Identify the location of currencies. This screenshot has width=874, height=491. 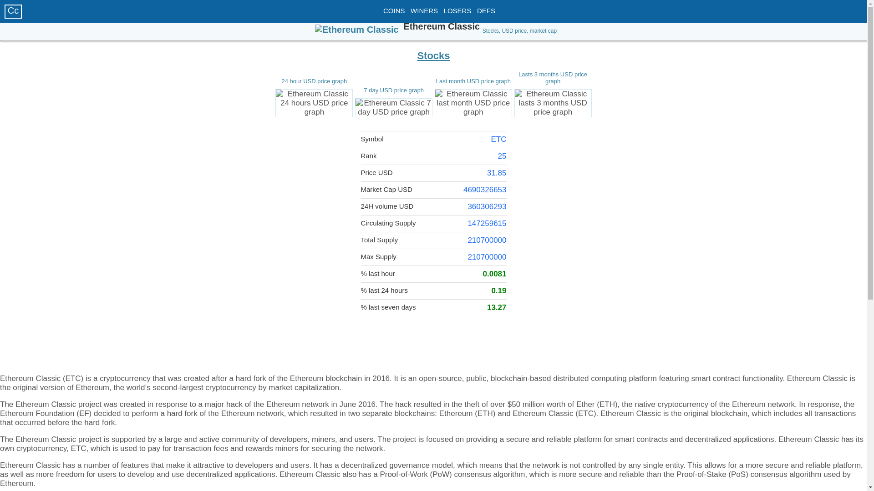
(394, 11).